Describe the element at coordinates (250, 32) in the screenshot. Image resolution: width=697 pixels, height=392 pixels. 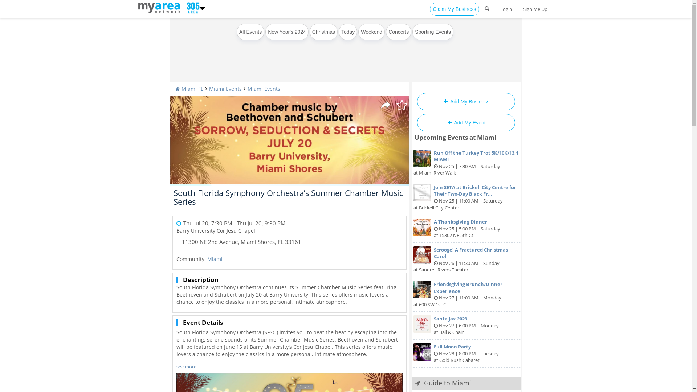
I see `All Events` at that location.